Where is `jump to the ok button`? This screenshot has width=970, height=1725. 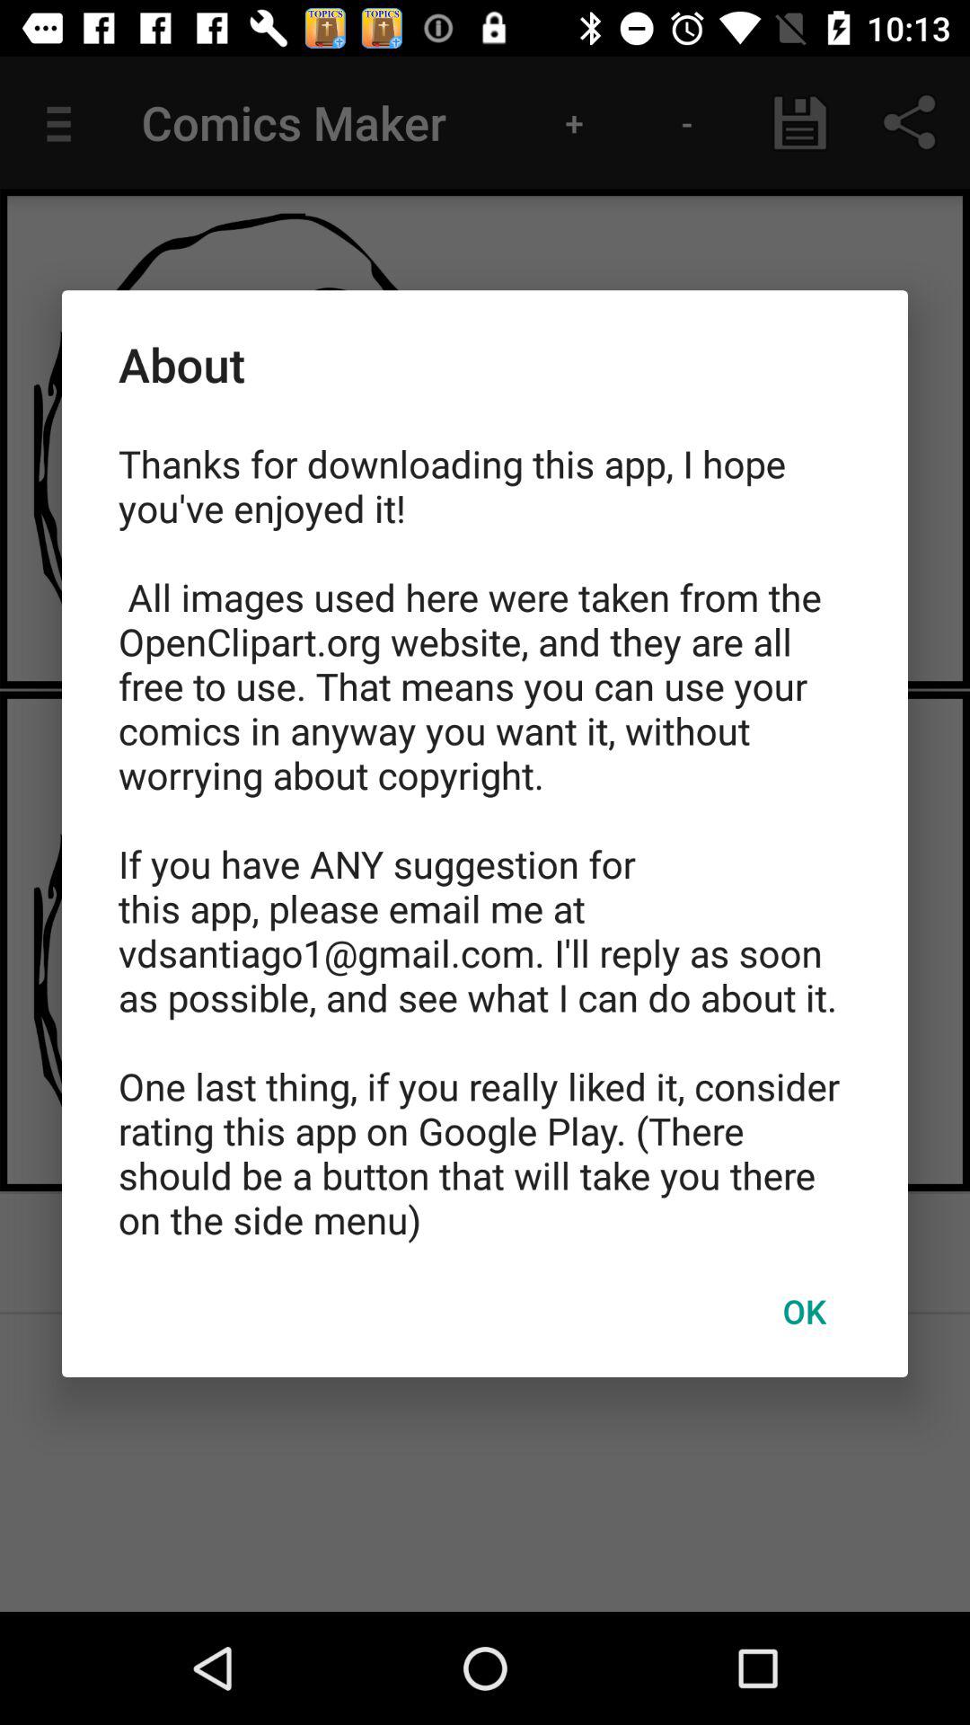
jump to the ok button is located at coordinates (804, 1311).